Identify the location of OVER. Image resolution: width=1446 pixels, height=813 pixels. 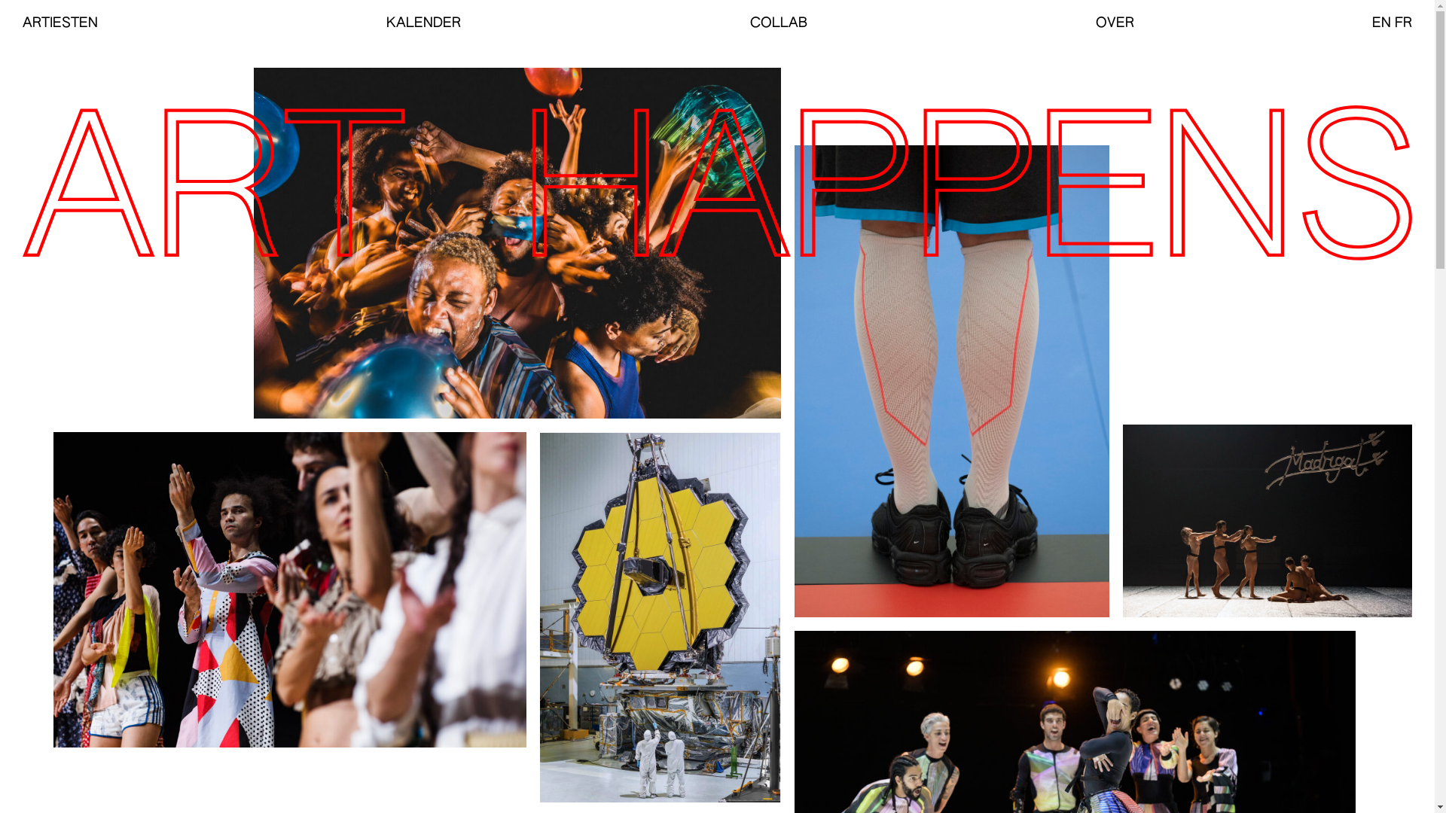
(1115, 23).